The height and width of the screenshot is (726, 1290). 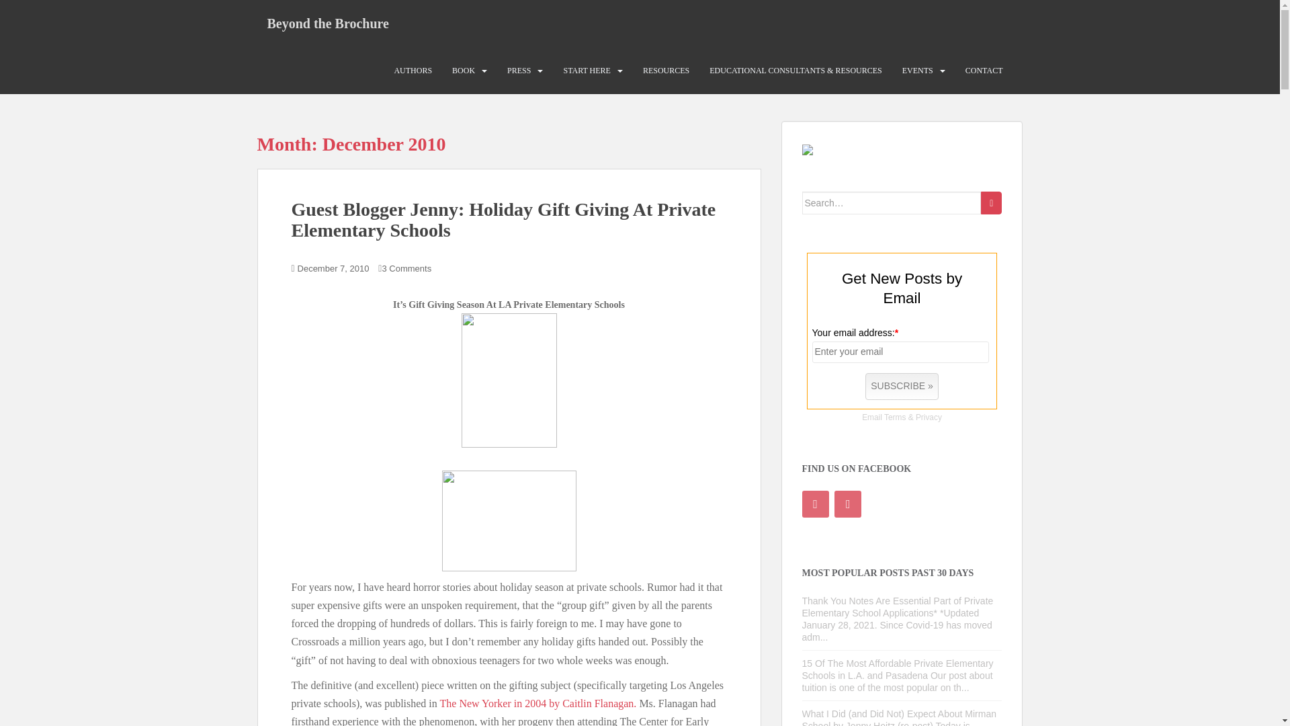 What do you see at coordinates (586, 71) in the screenshot?
I see `START HERE` at bounding box center [586, 71].